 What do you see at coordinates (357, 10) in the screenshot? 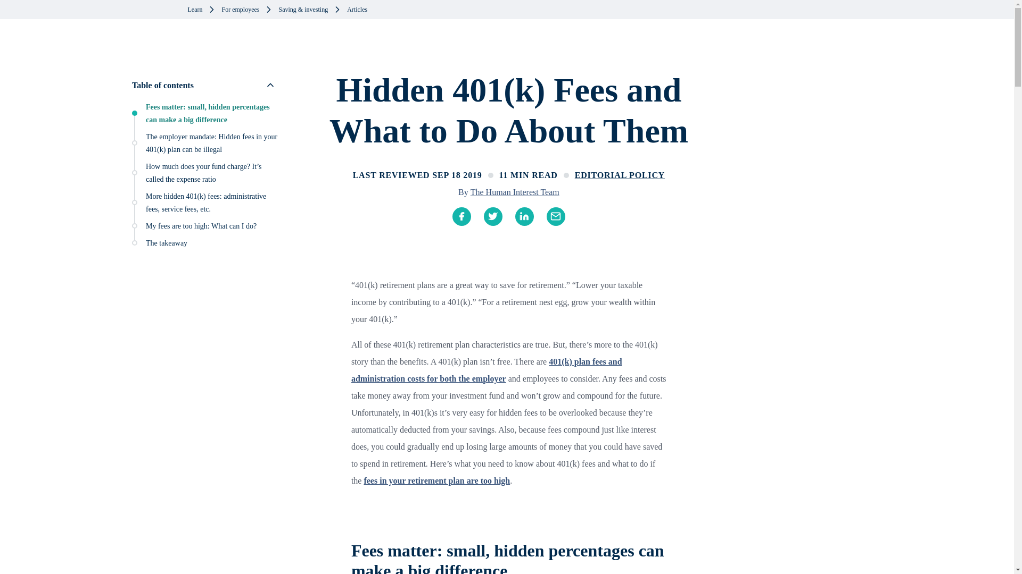
I see `Articles` at bounding box center [357, 10].